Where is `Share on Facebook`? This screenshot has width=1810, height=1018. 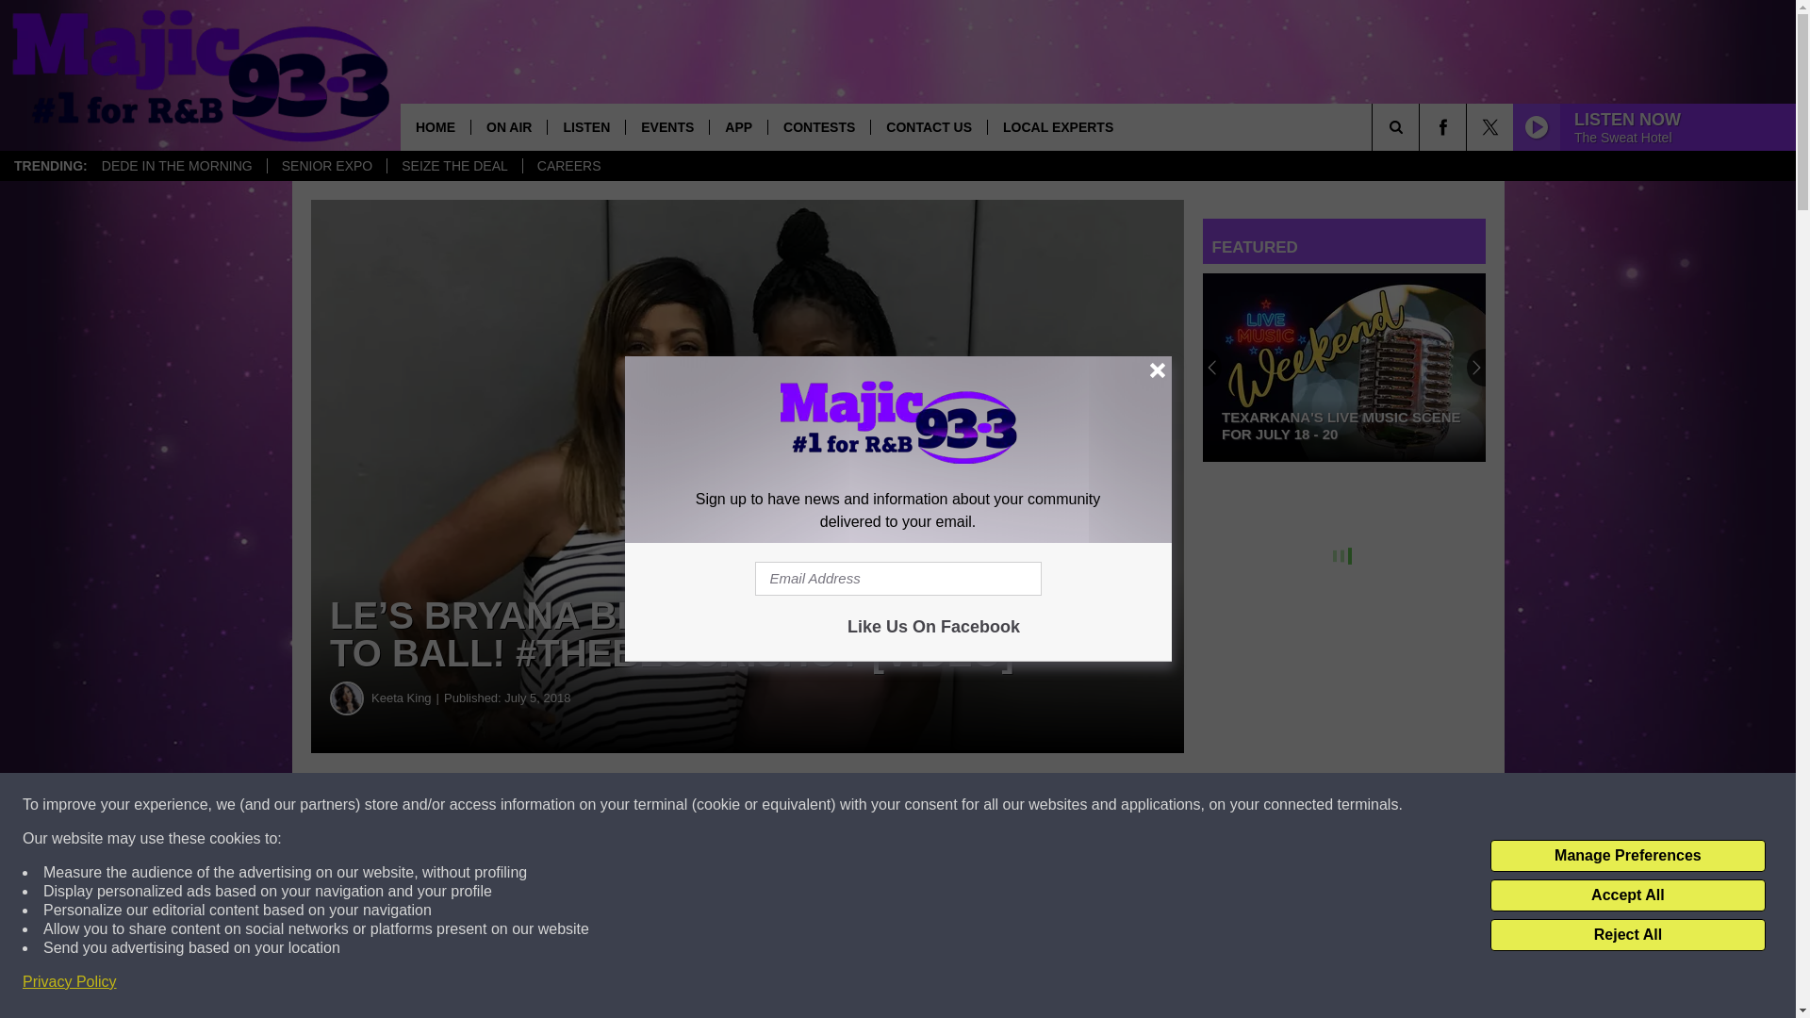 Share on Facebook is located at coordinates (573, 805).